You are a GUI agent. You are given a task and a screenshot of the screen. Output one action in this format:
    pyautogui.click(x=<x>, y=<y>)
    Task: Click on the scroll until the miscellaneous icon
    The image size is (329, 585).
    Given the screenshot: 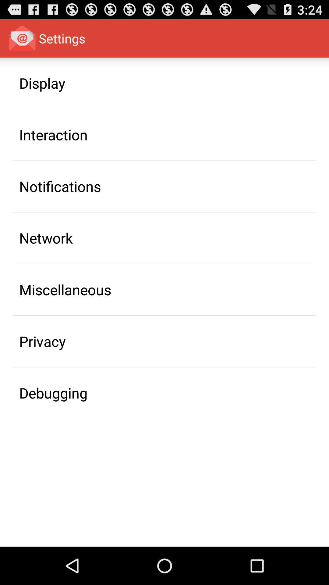 What is the action you would take?
    pyautogui.click(x=65, y=289)
    